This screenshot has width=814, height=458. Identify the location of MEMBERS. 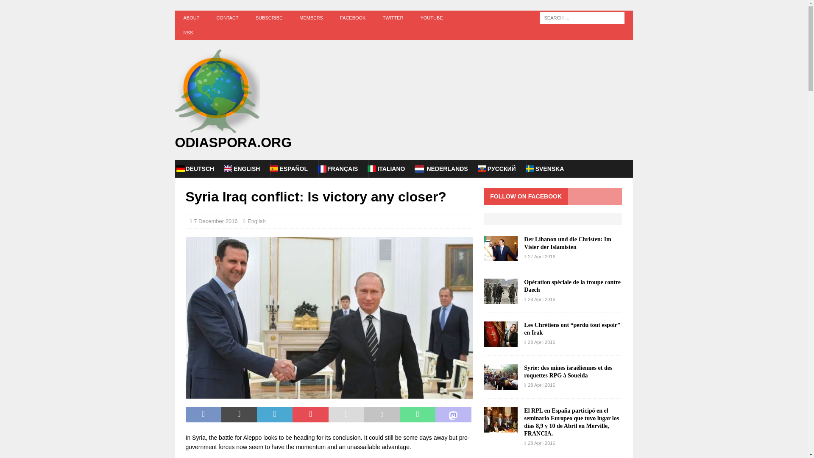
(311, 18).